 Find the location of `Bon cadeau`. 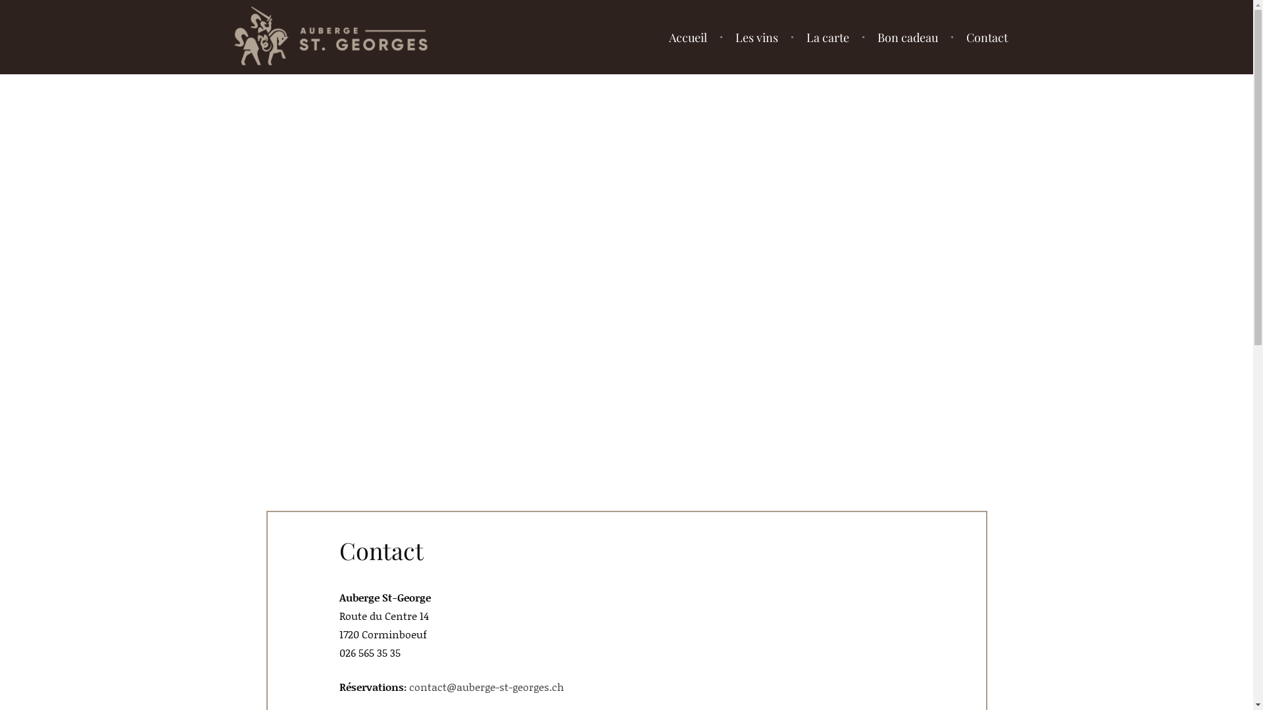

Bon cadeau is located at coordinates (908, 37).